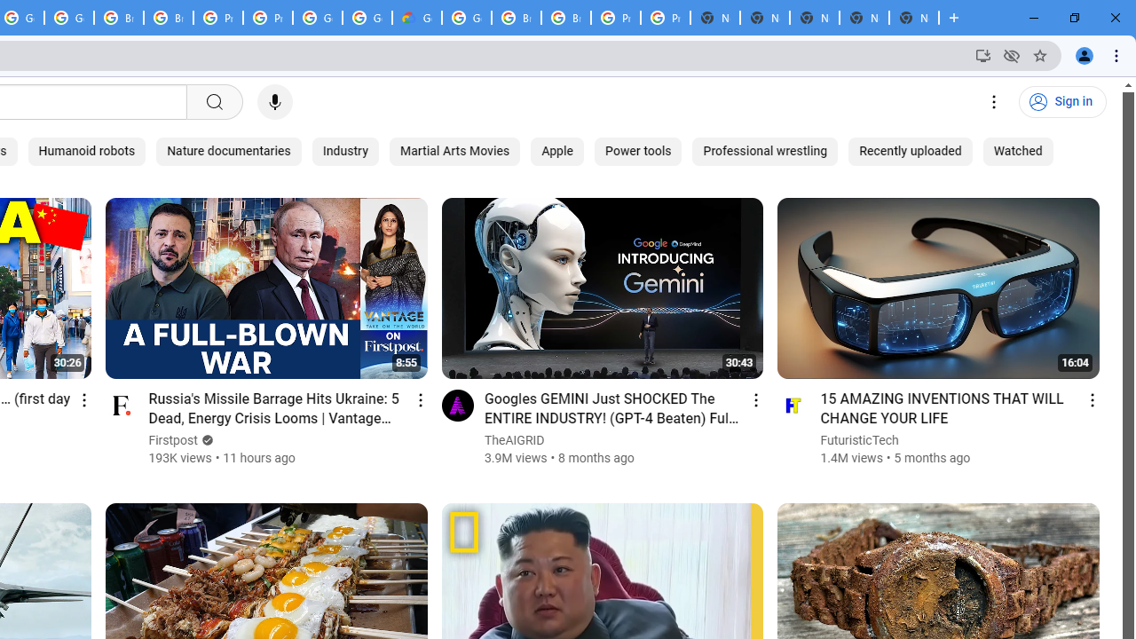 Image resolution: width=1136 pixels, height=639 pixels. What do you see at coordinates (467, 18) in the screenshot?
I see `Google Cloud Platform` at bounding box center [467, 18].